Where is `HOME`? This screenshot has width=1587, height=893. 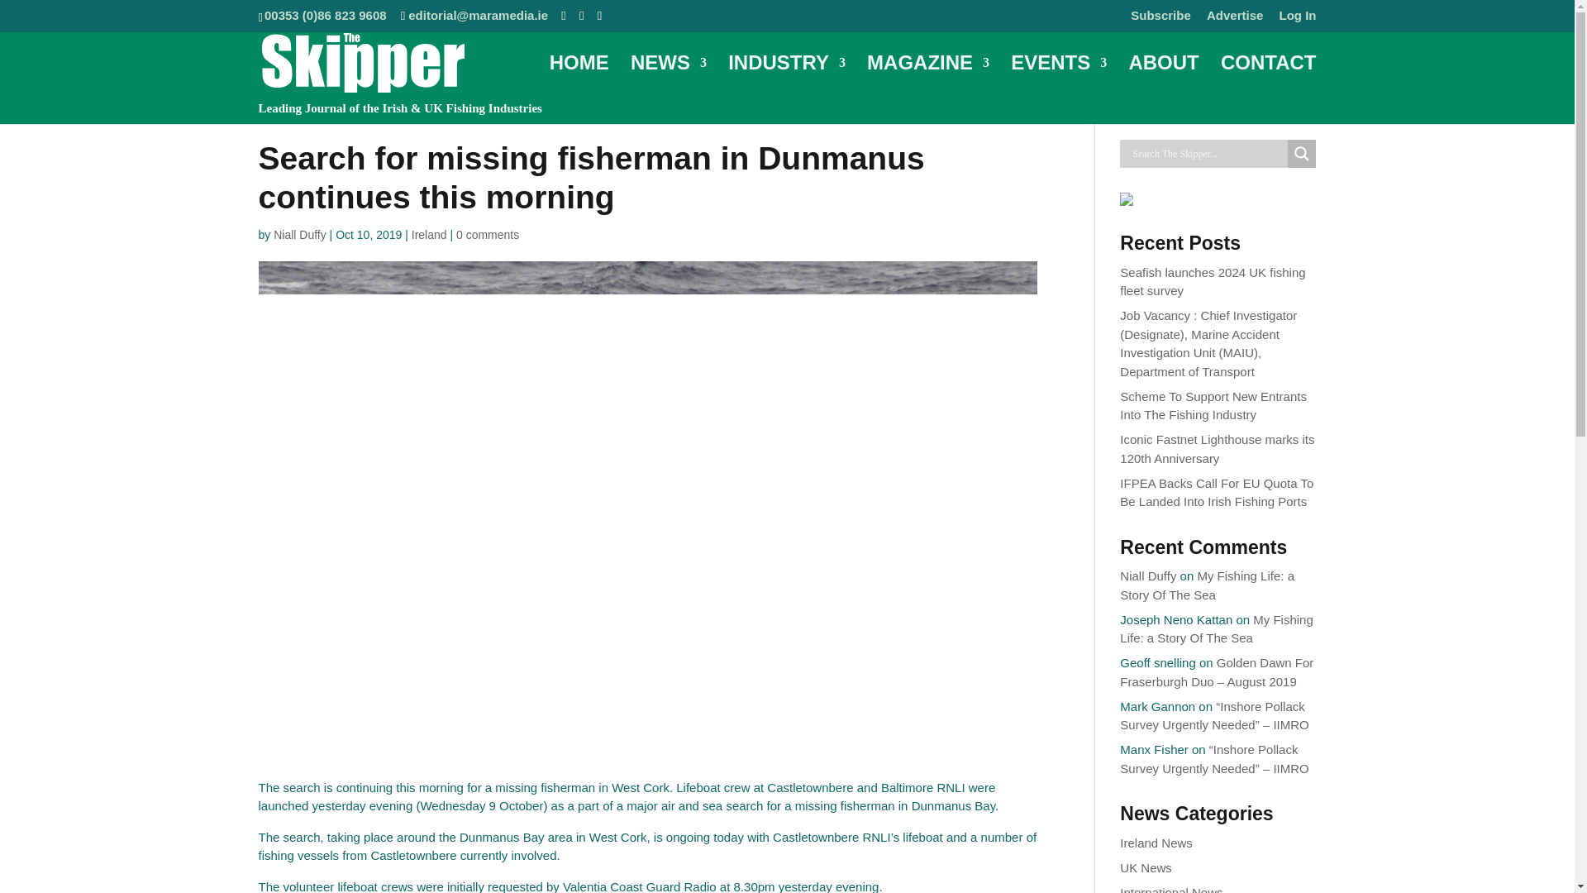 HOME is located at coordinates (579, 79).